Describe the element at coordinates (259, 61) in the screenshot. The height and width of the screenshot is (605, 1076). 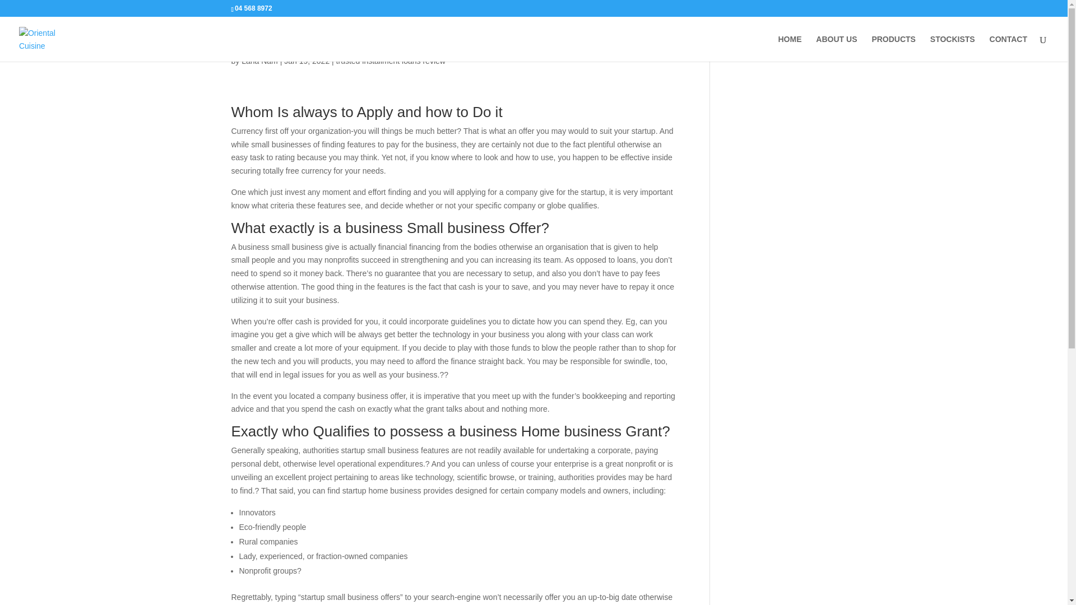
I see `Posts by Lana Nam` at that location.